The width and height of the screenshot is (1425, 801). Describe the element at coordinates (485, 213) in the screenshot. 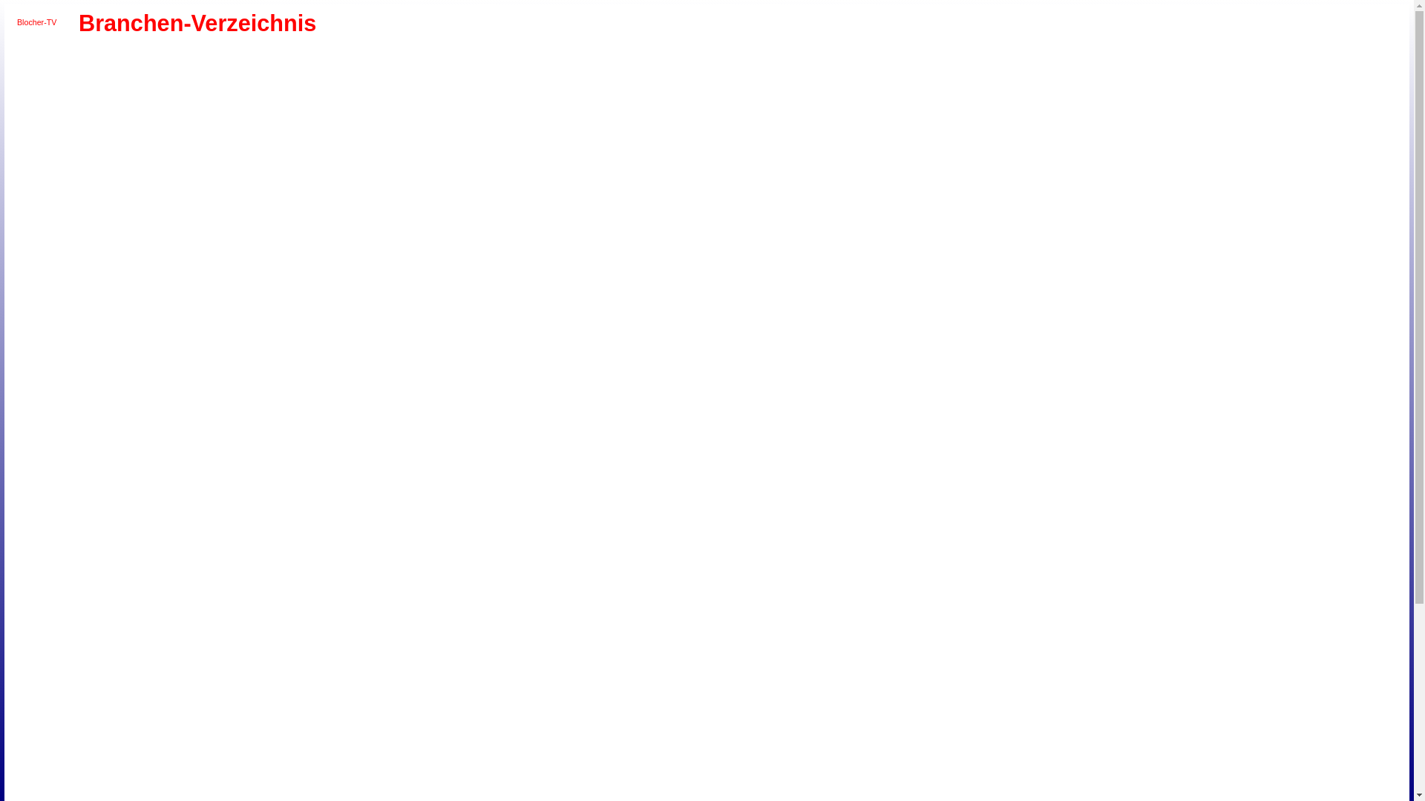

I see `Mensa Freies Gymnasium  Bern Restaurant Gymnasium ` at that location.